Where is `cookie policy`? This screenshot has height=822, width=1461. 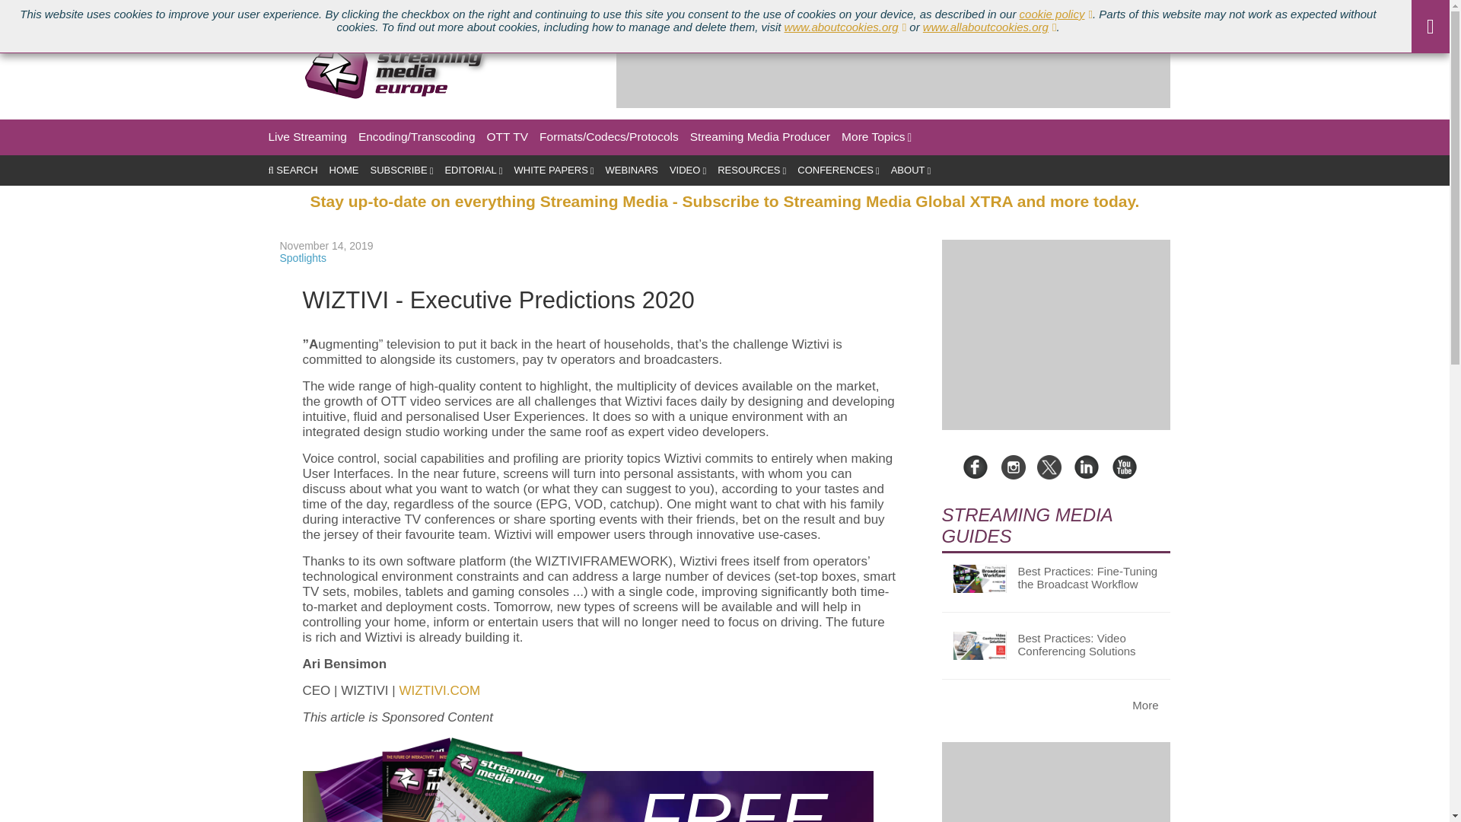
cookie policy is located at coordinates (1056, 14).